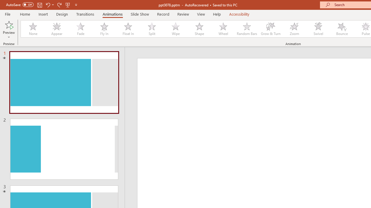 This screenshot has width=371, height=208. Describe the element at coordinates (271, 29) in the screenshot. I see `Grow & Turn` at that location.